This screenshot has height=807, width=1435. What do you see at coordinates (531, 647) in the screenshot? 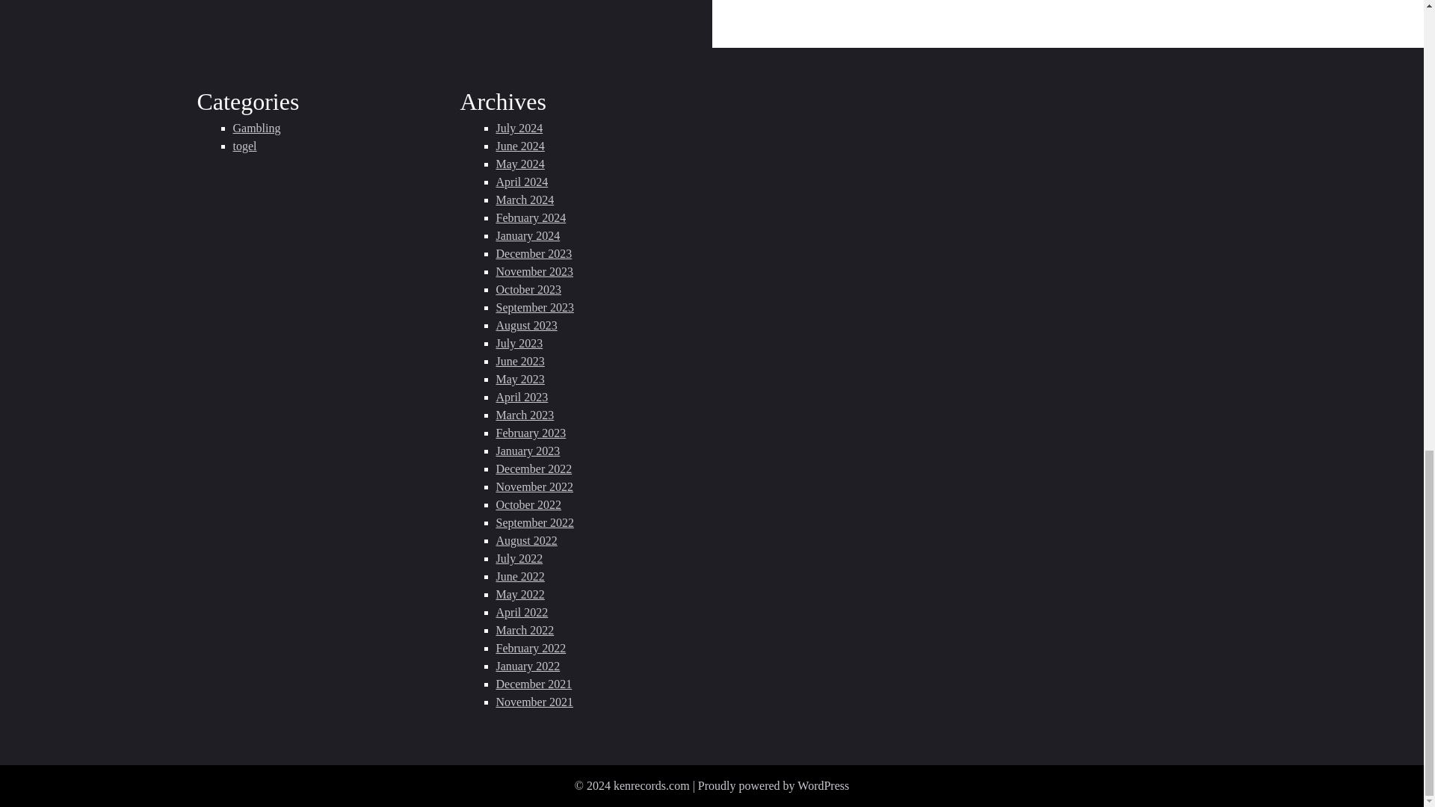
I see `February 2022` at bounding box center [531, 647].